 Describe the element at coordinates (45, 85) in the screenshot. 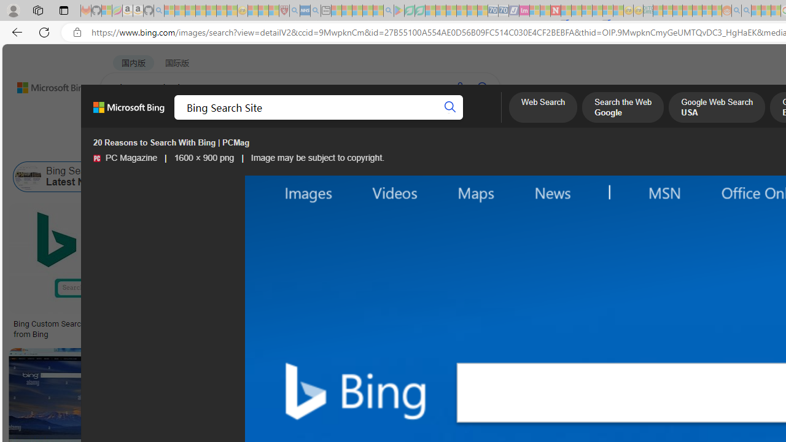

I see `Back to Bing search` at that location.